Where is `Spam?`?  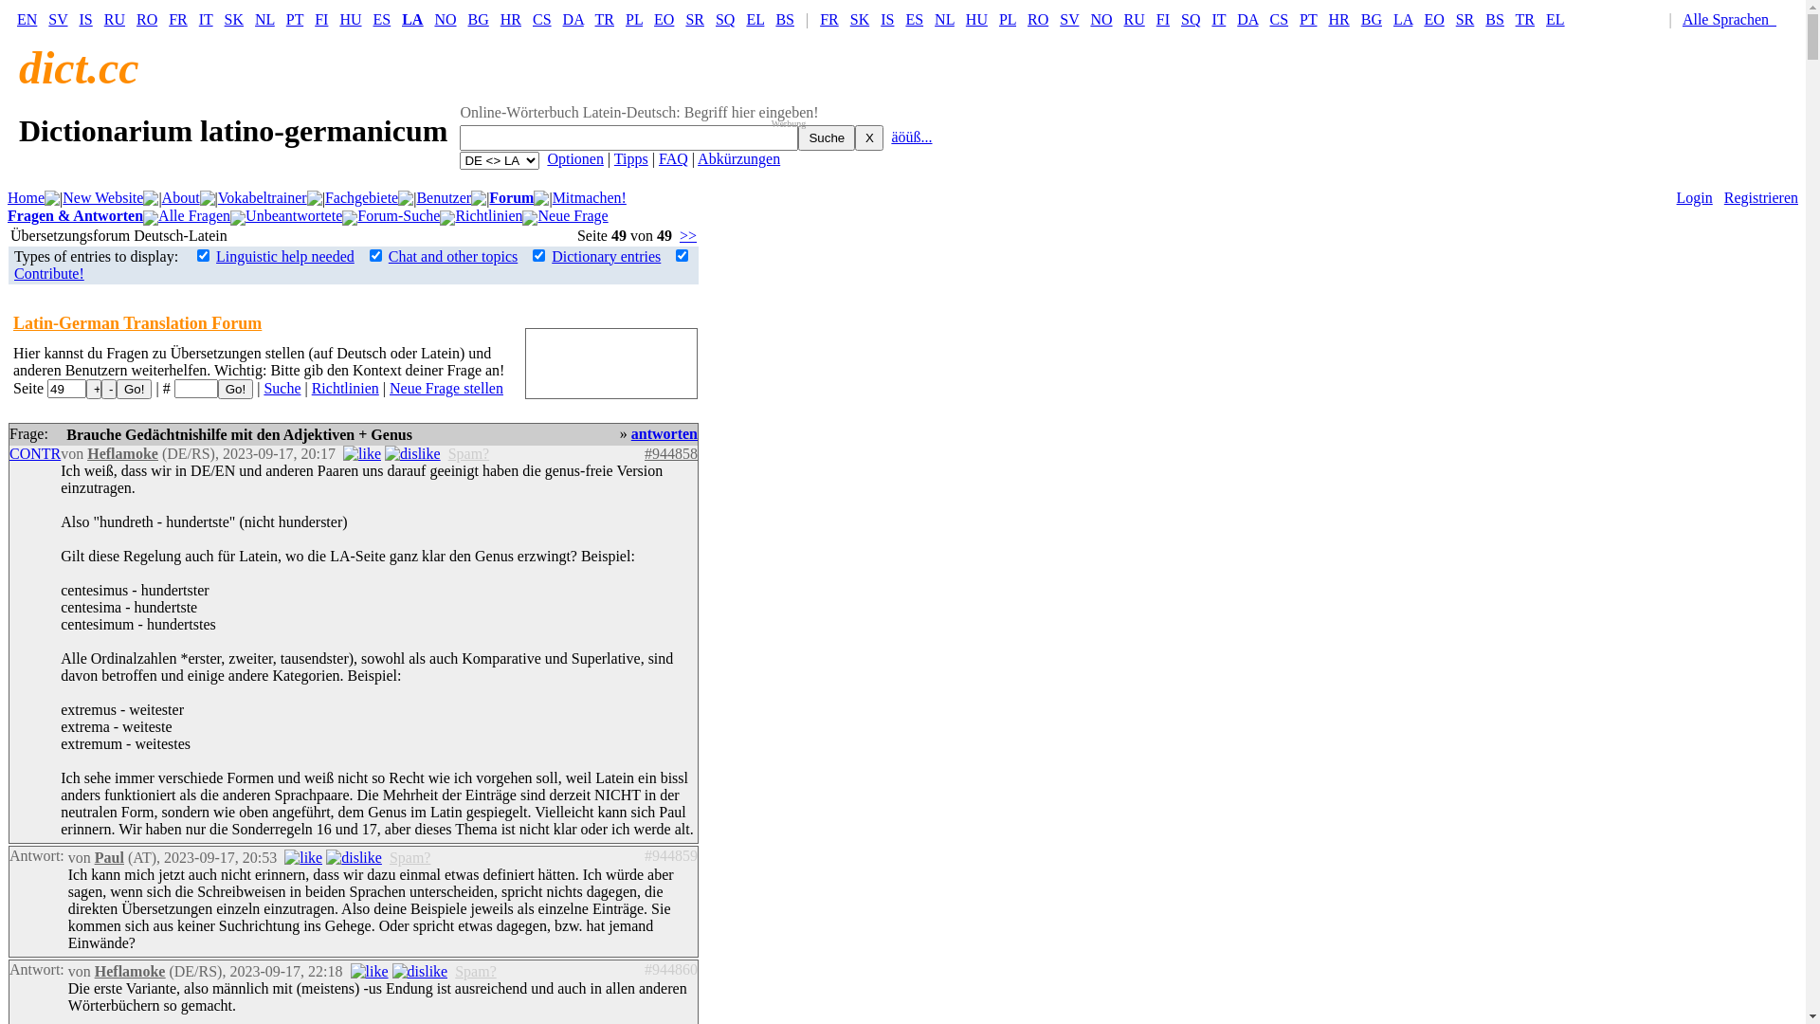 Spam? is located at coordinates (410, 857).